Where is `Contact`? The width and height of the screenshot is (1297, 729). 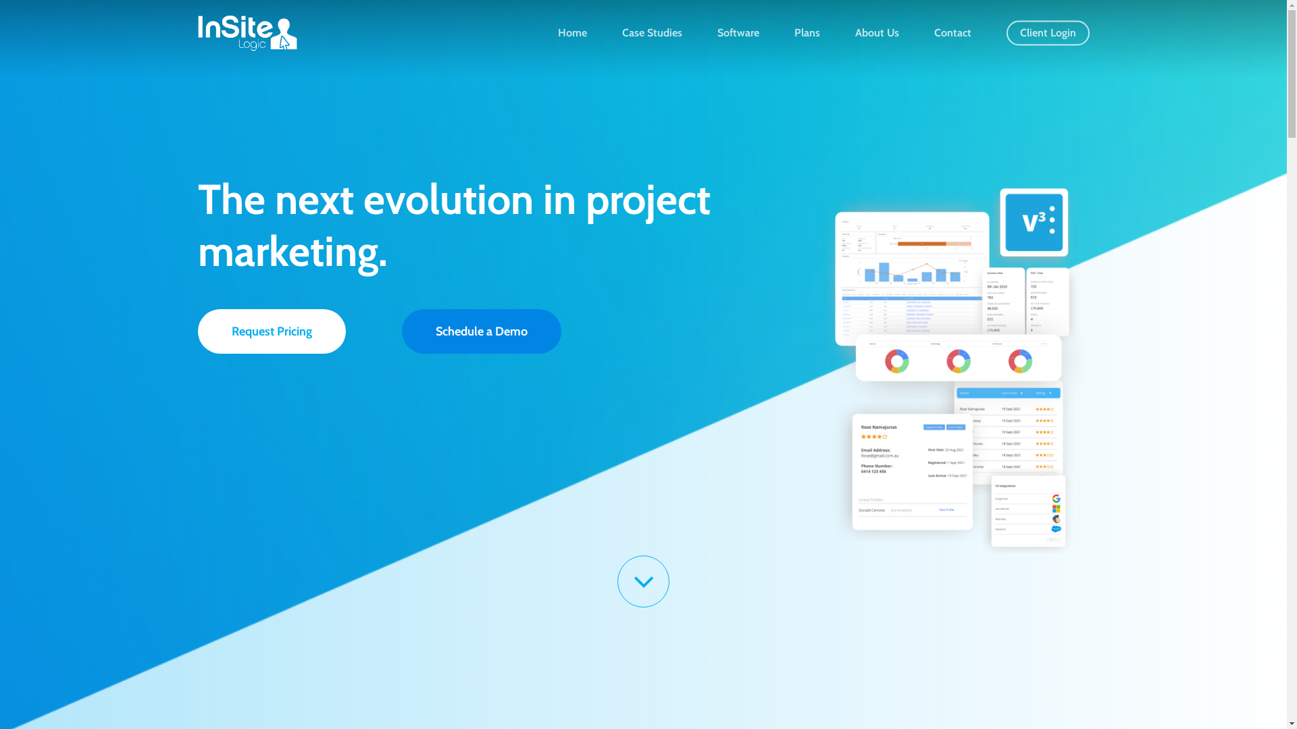
Contact is located at coordinates (952, 32).